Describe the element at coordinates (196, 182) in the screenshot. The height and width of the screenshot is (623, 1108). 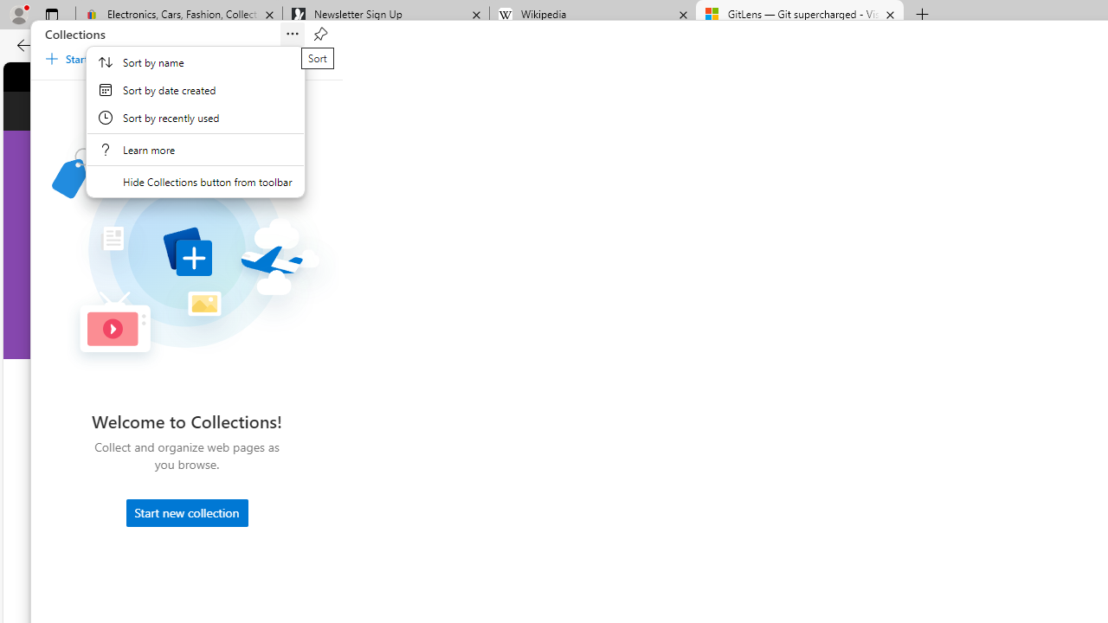
I see `Hide Collections button from toolbar` at that location.